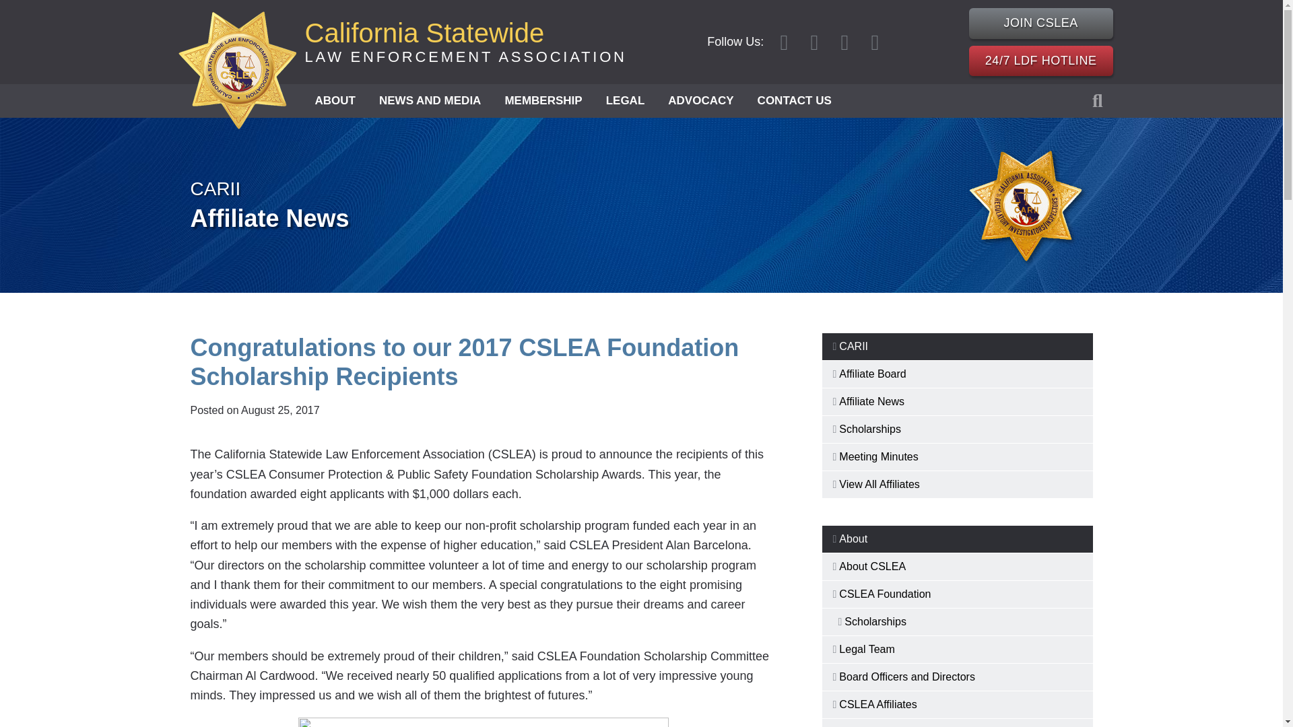 The image size is (1293, 727). What do you see at coordinates (1041, 23) in the screenshot?
I see `JOIN CSLEA` at bounding box center [1041, 23].